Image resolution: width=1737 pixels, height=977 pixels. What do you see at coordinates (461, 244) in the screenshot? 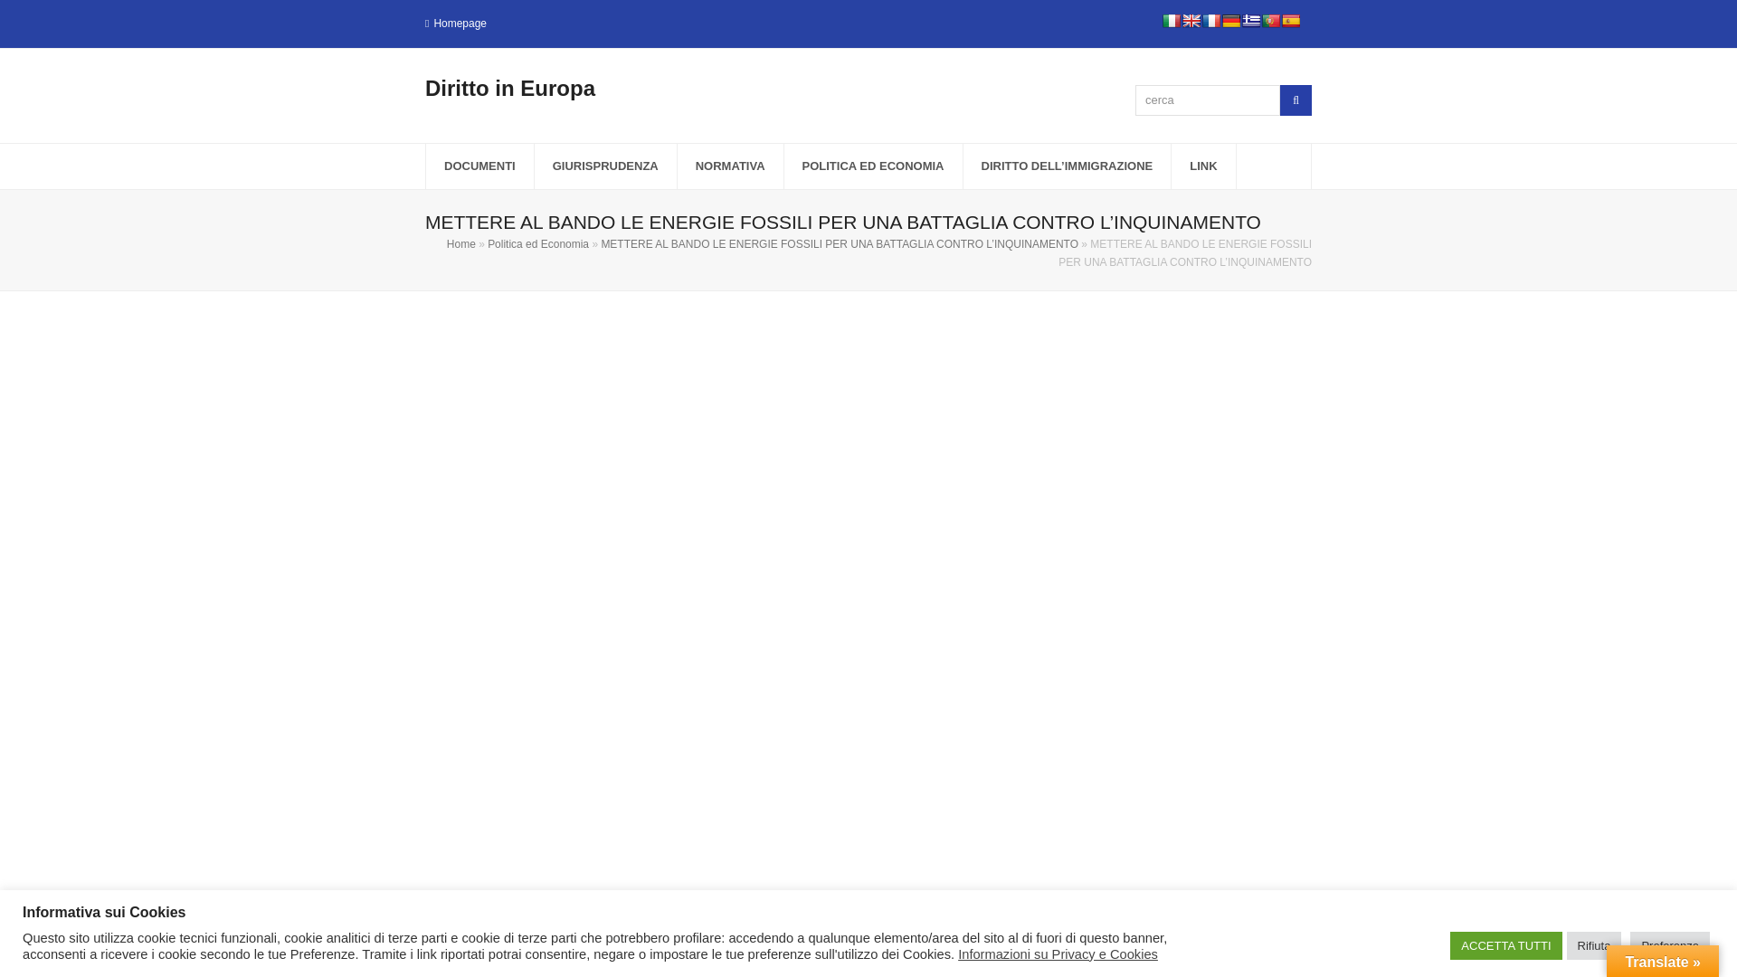
I see `Home` at bounding box center [461, 244].